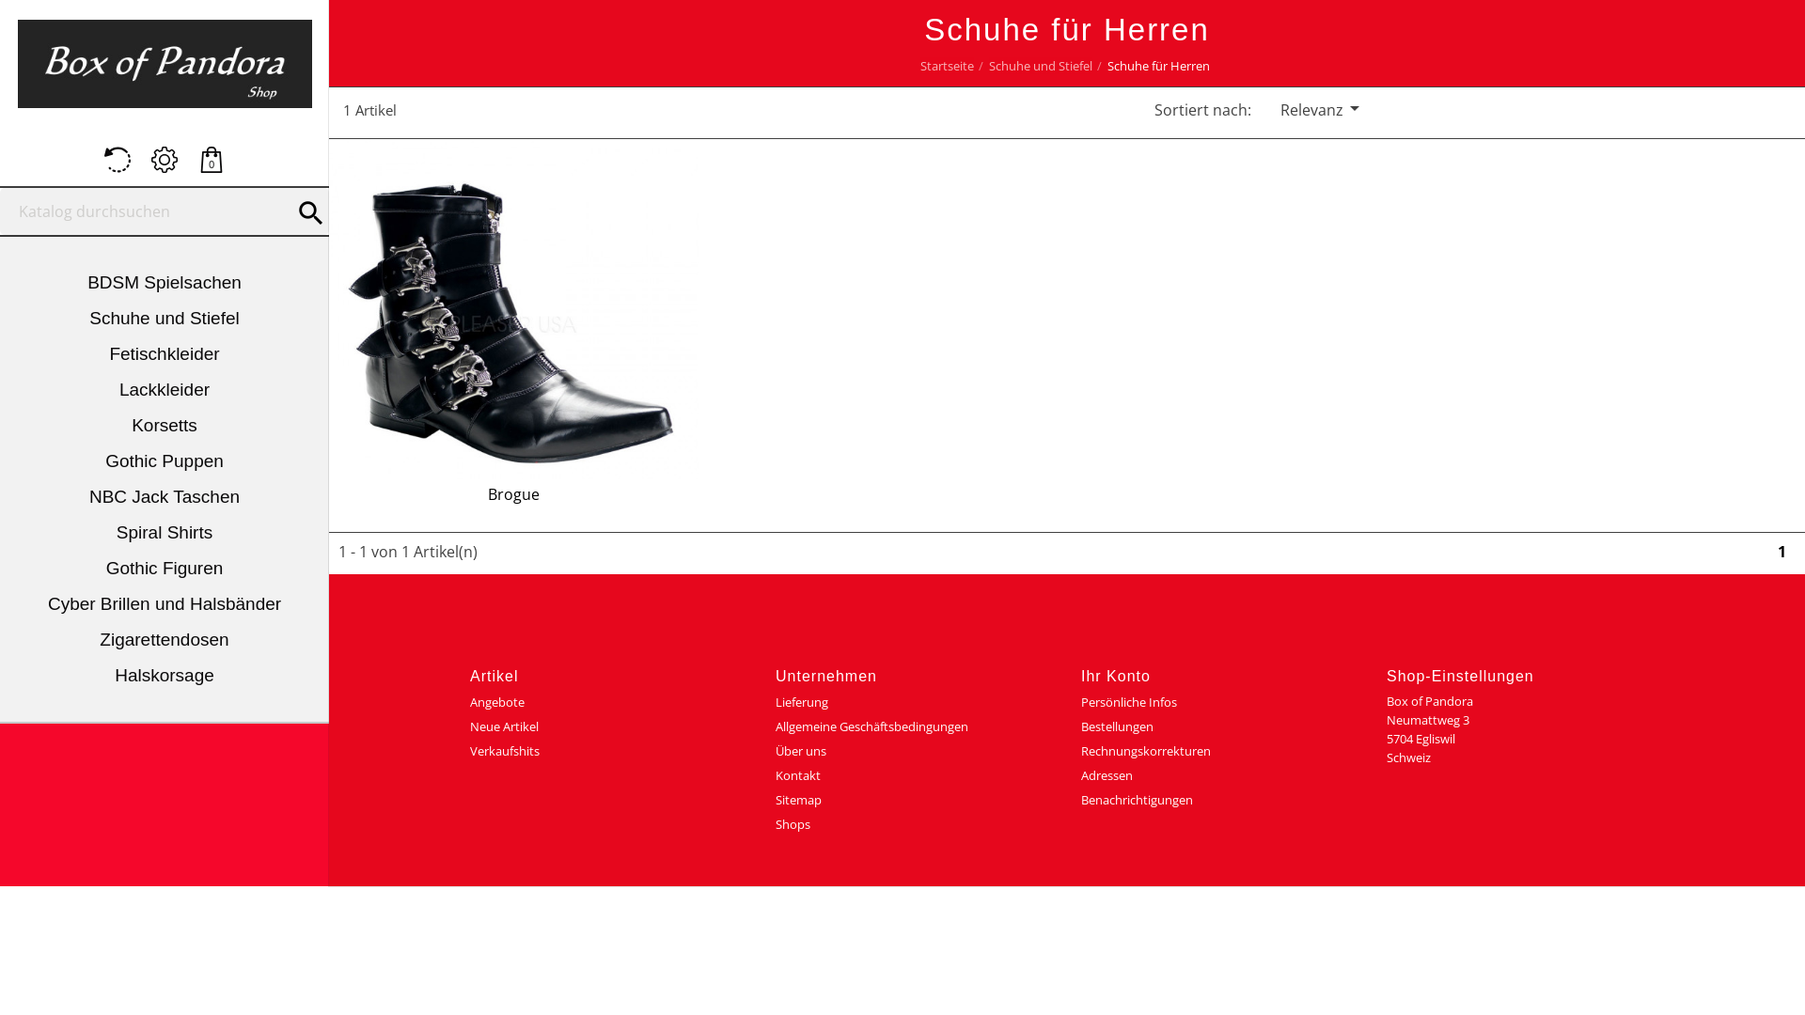 Image resolution: width=1805 pixels, height=1015 pixels. What do you see at coordinates (165, 390) in the screenshot?
I see `Lackkleider` at bounding box center [165, 390].